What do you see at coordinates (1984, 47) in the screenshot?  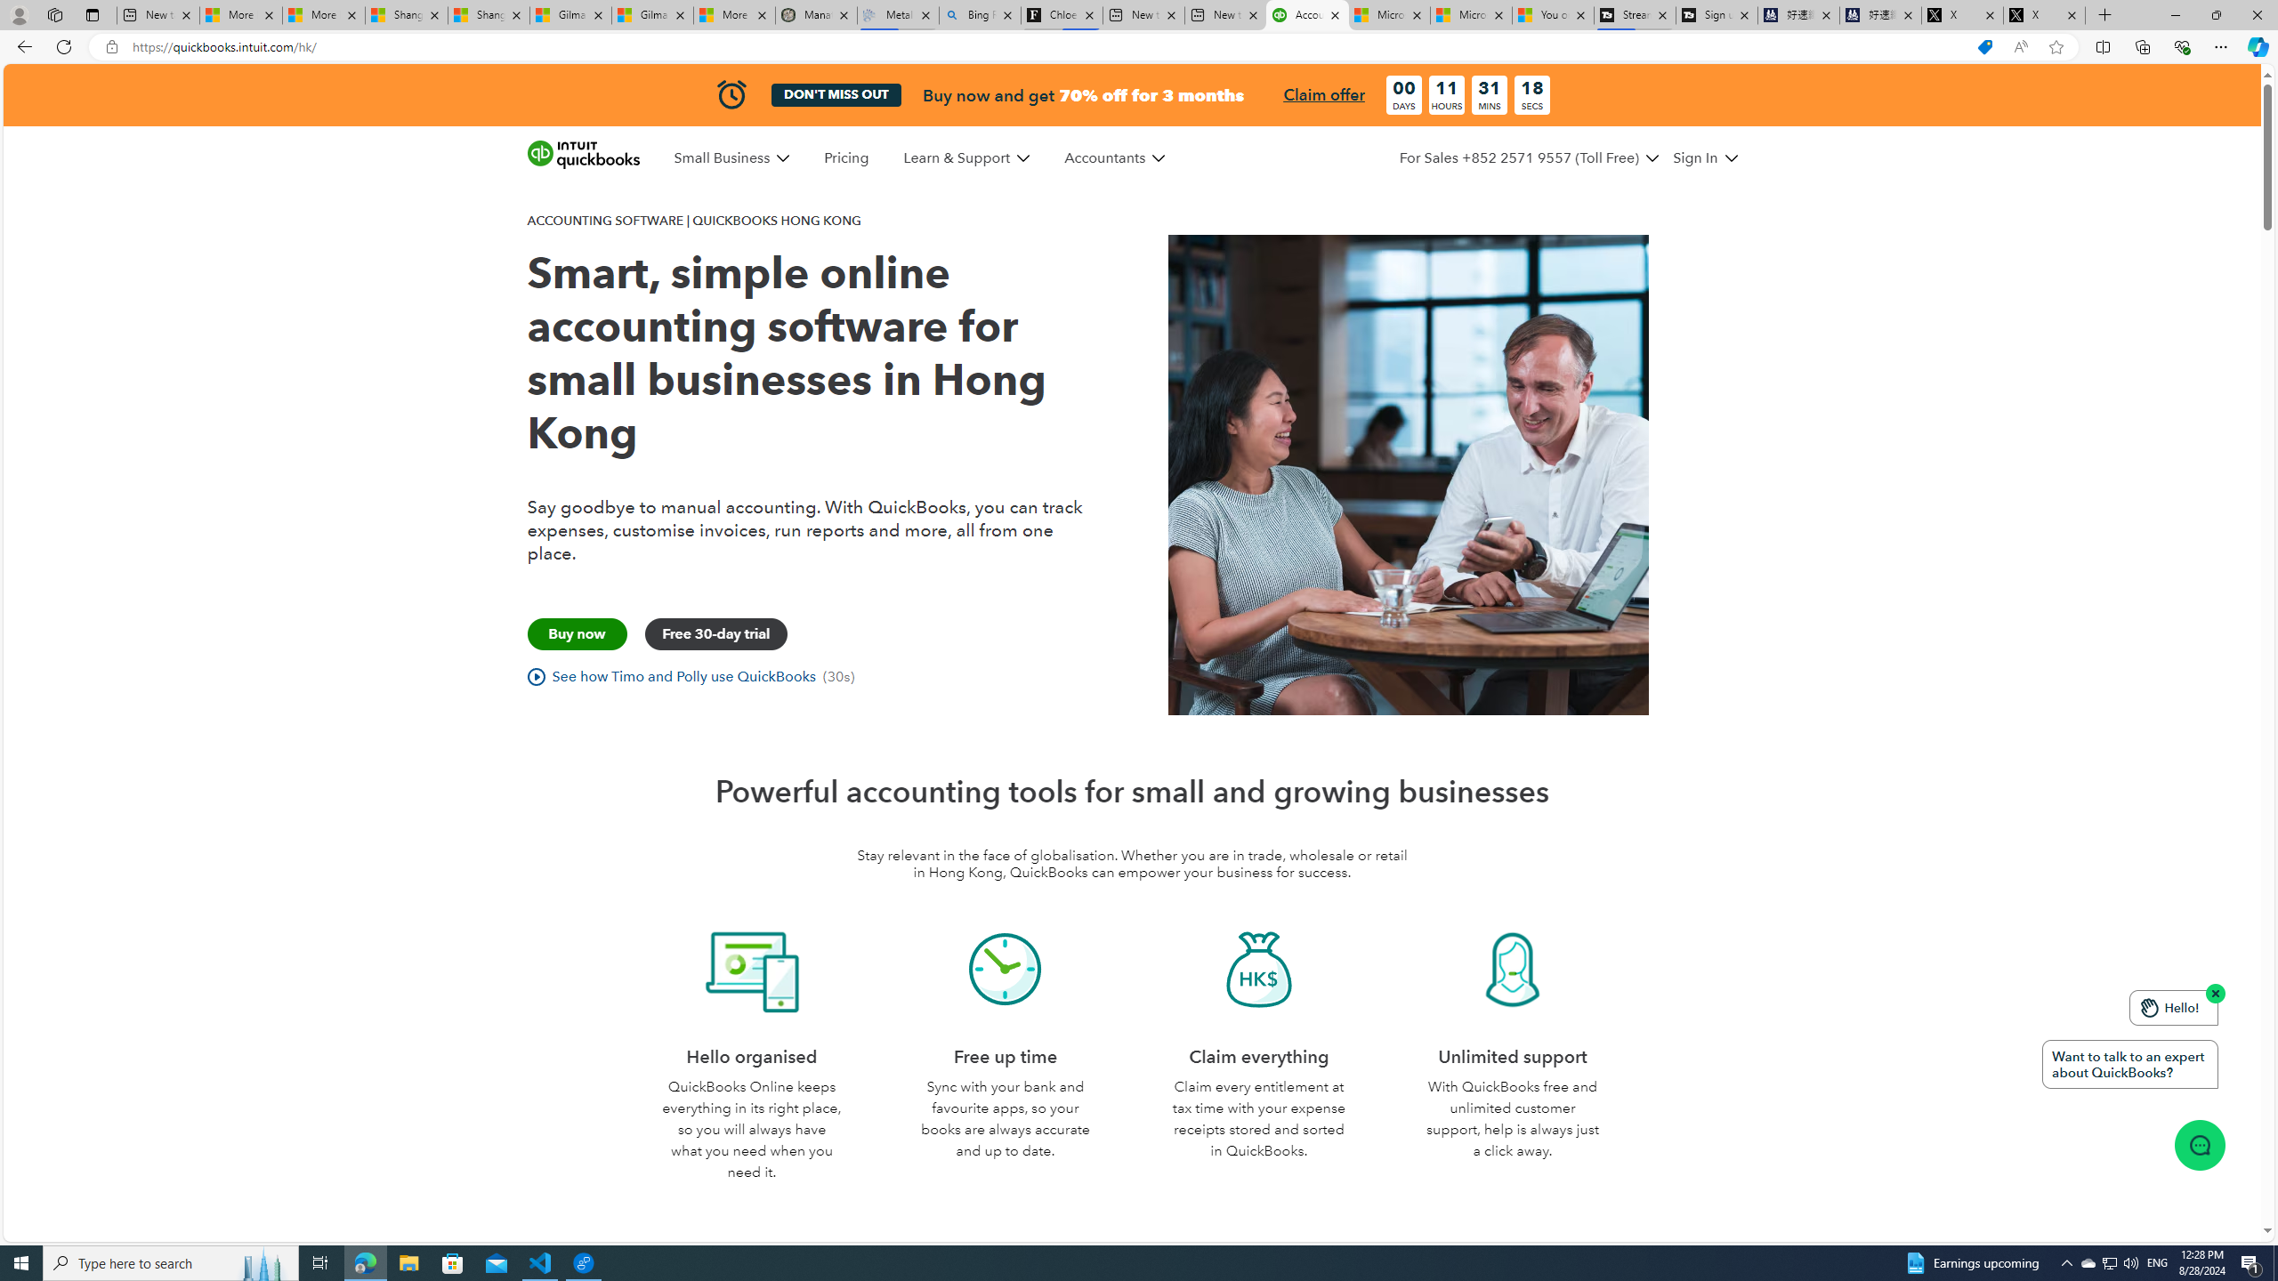 I see `Shopping in Microsoft Edge` at bounding box center [1984, 47].